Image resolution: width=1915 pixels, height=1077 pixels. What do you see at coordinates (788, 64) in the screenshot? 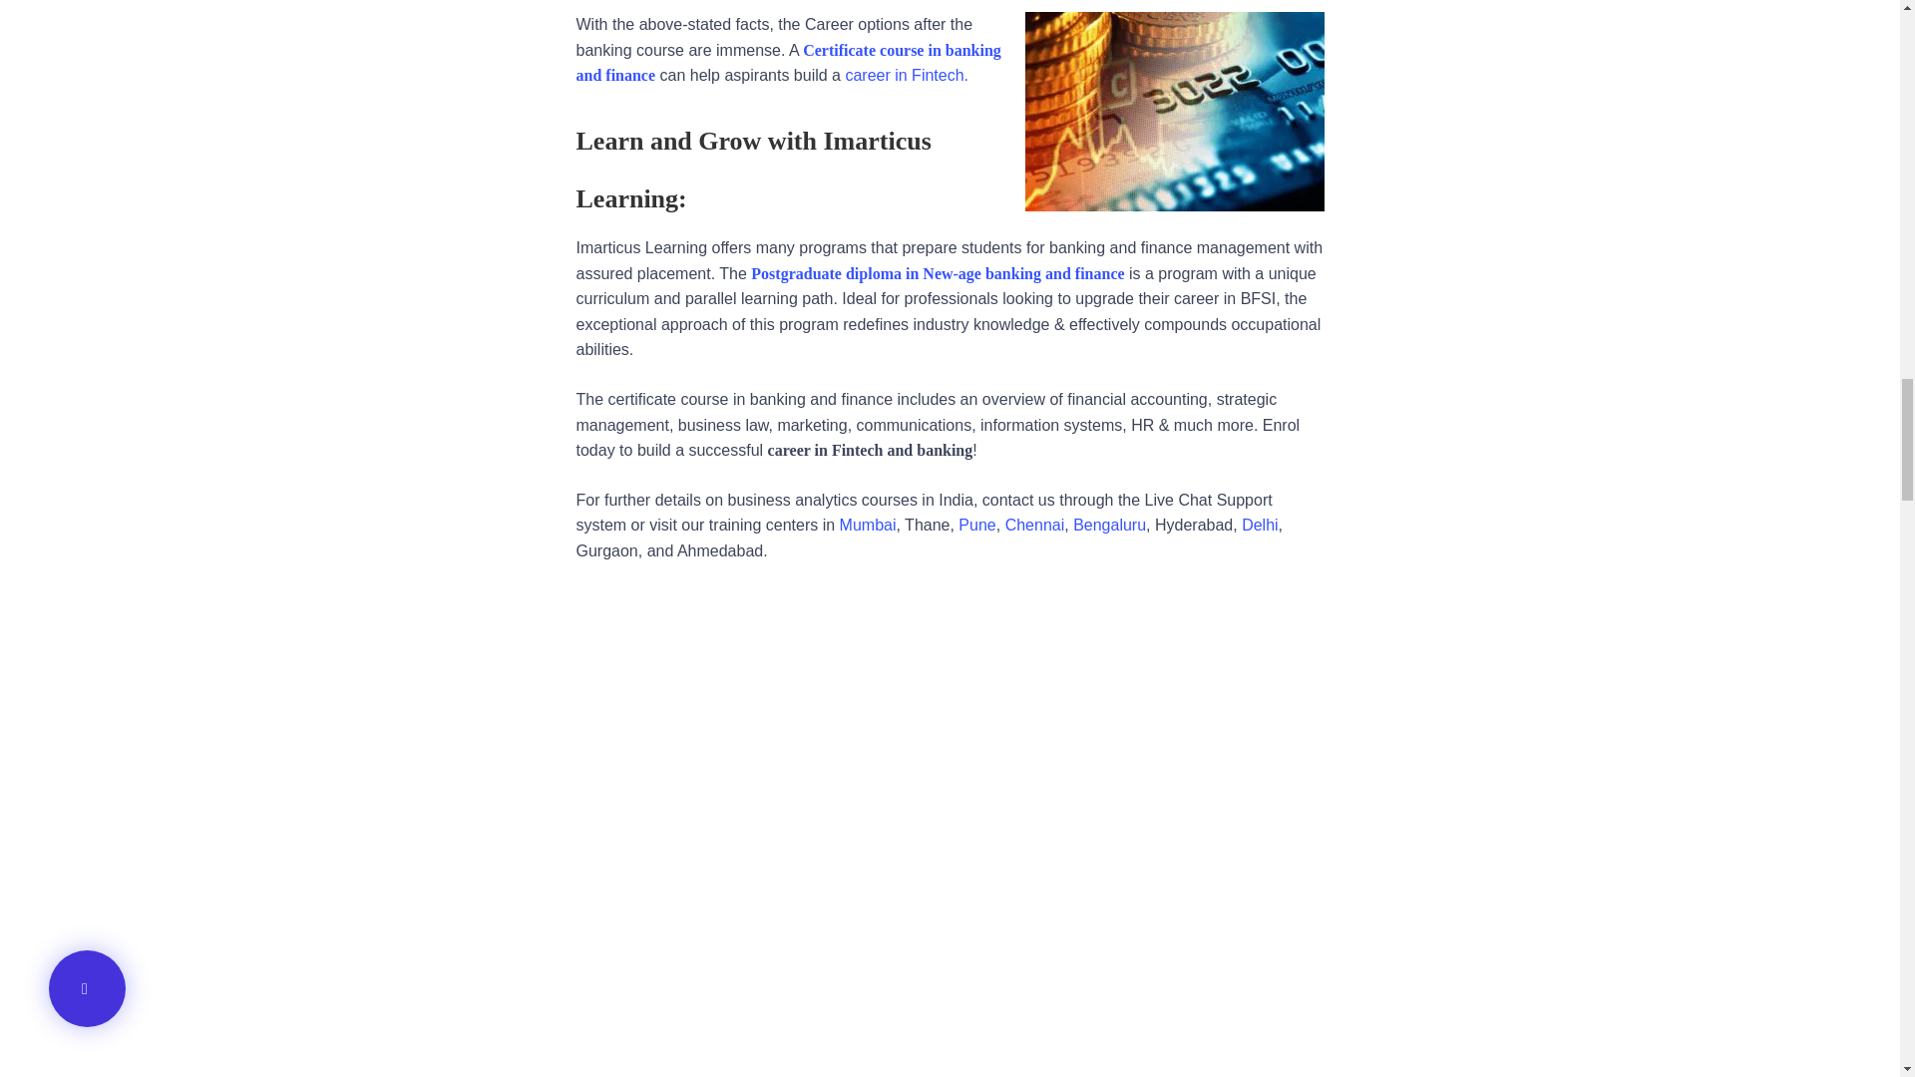
I see `Certificate course in banking and finance` at bounding box center [788, 64].